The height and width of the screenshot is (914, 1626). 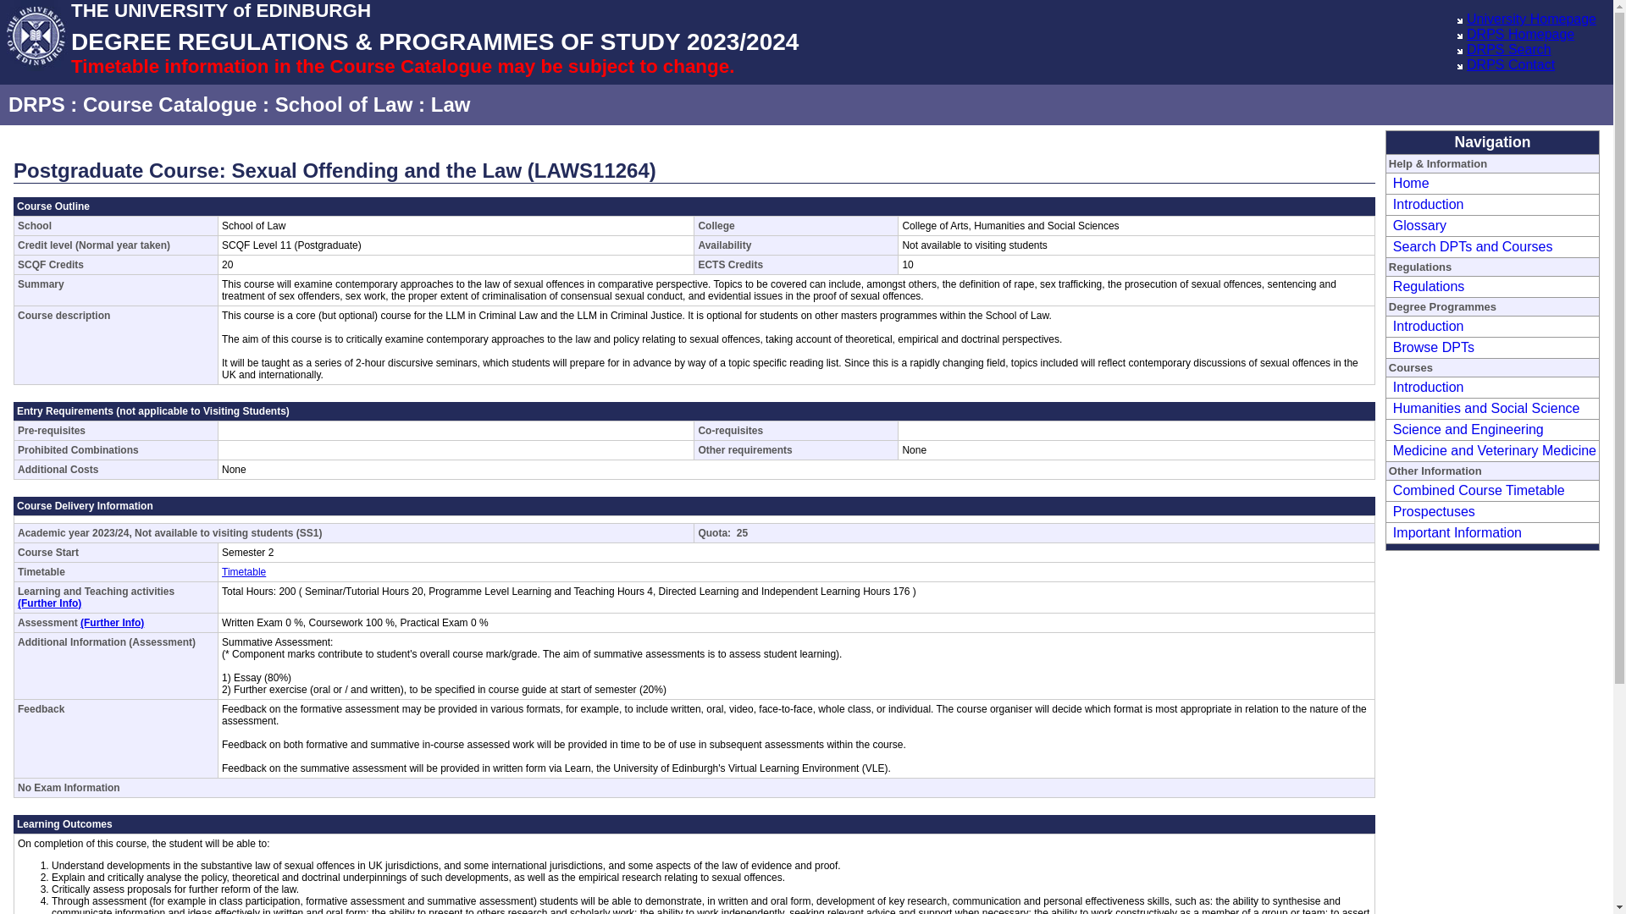 What do you see at coordinates (1426, 286) in the screenshot?
I see `Regulations` at bounding box center [1426, 286].